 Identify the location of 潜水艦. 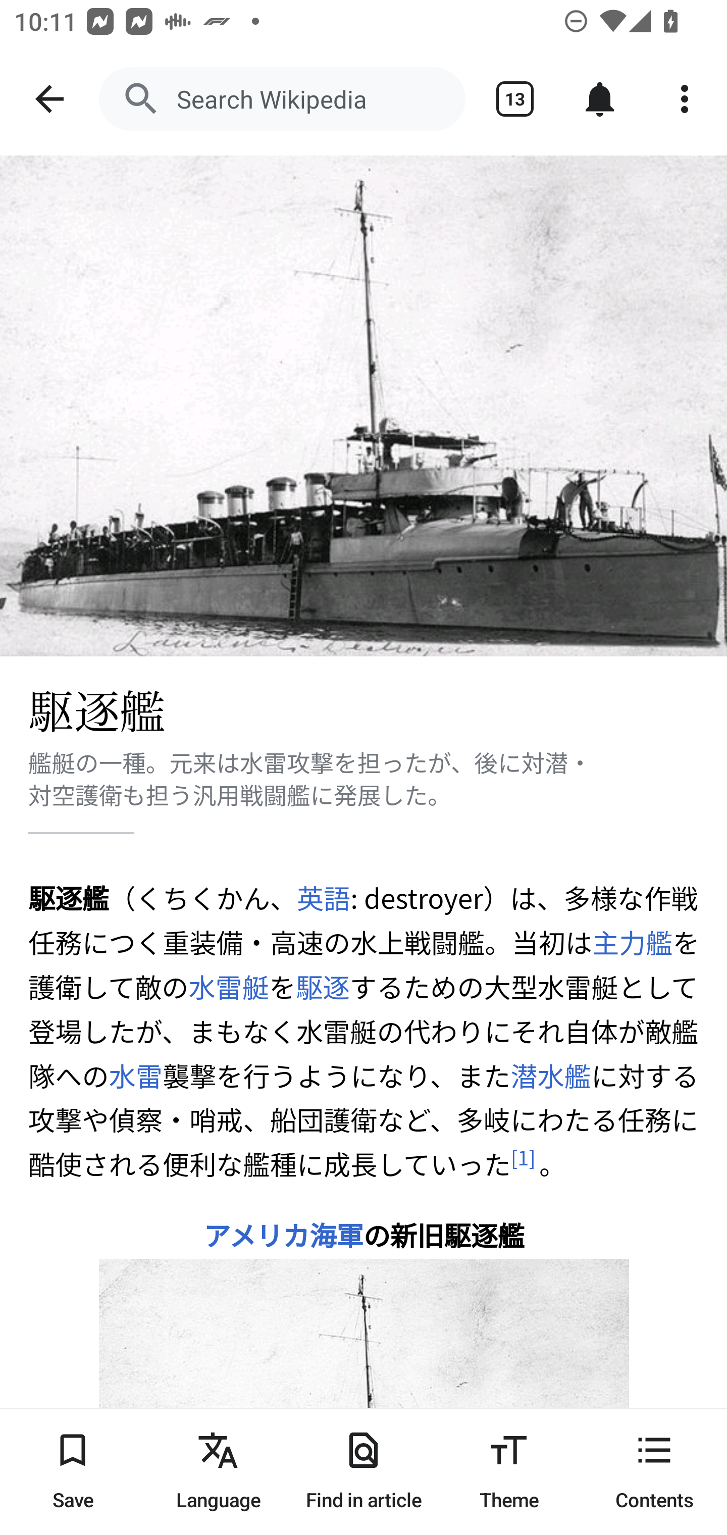
(550, 1075).